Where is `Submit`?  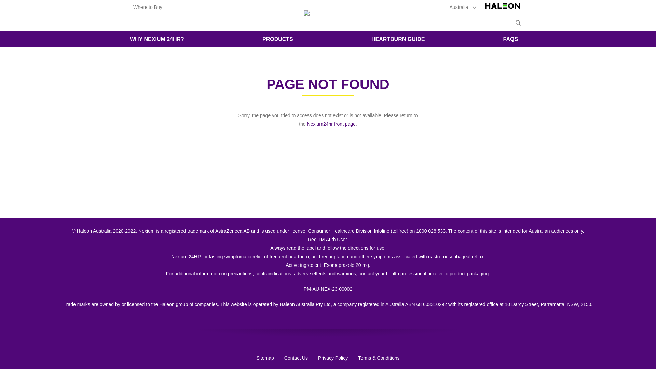 Submit is located at coordinates (518, 23).